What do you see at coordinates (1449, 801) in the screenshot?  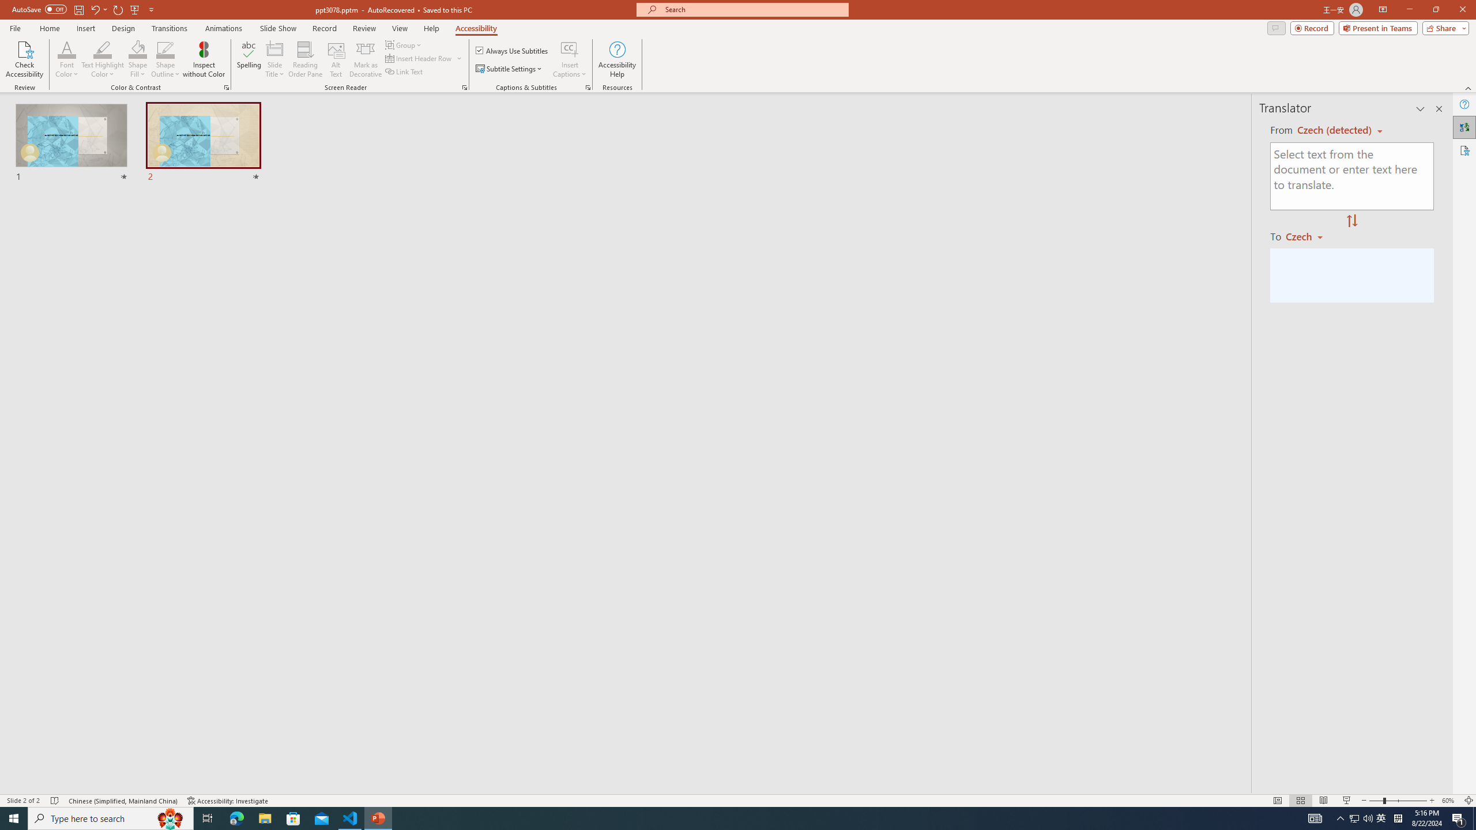 I see `Zoom 60%` at bounding box center [1449, 801].